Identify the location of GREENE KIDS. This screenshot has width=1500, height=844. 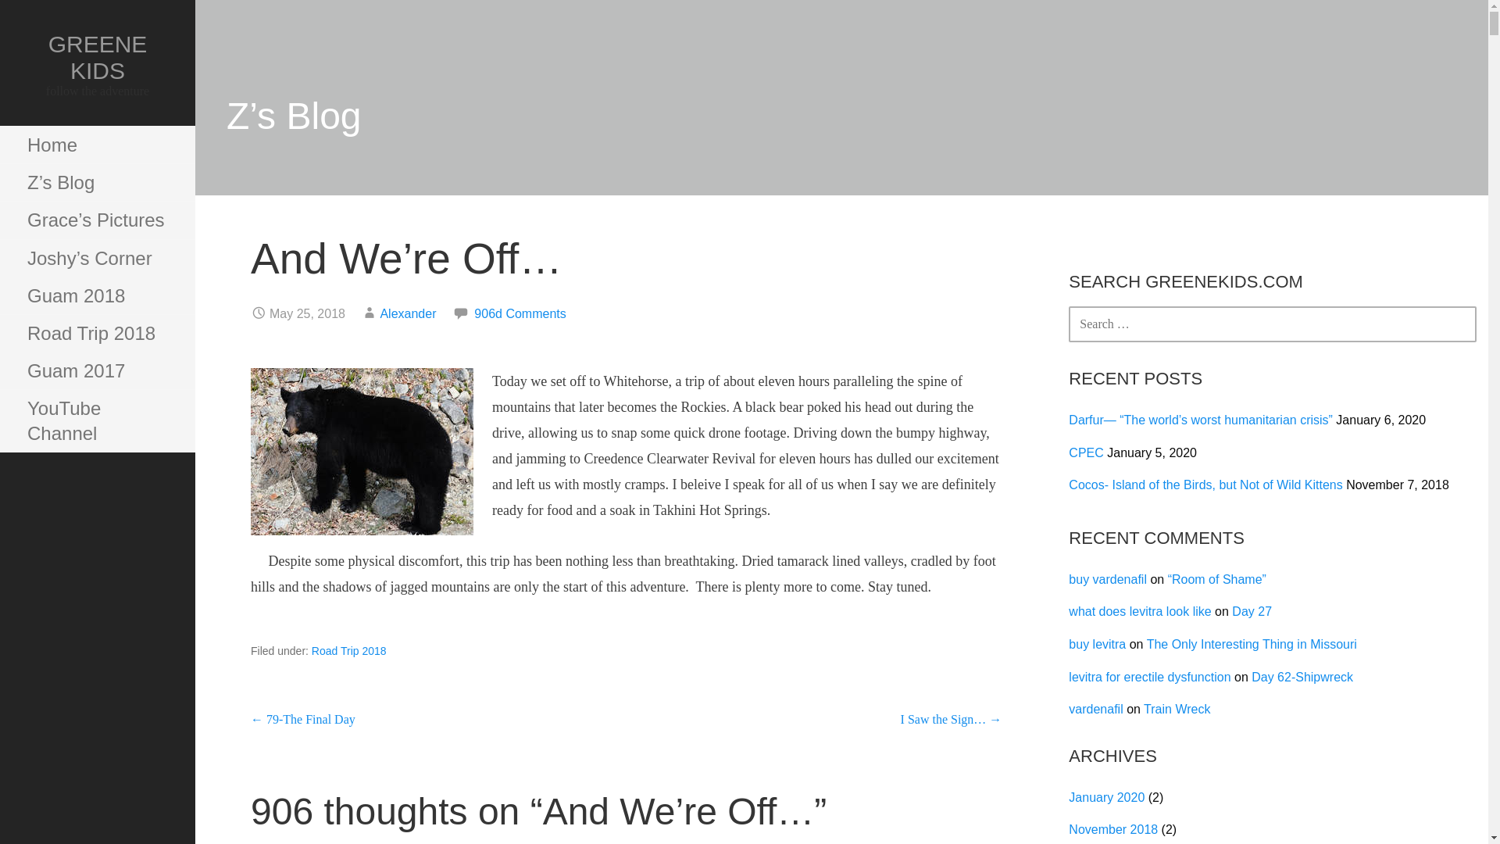
(97, 56).